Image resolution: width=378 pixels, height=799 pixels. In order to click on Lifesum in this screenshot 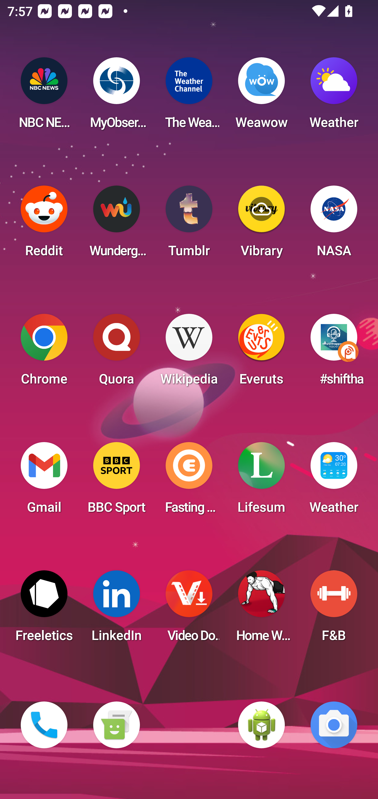, I will do `click(261, 481)`.